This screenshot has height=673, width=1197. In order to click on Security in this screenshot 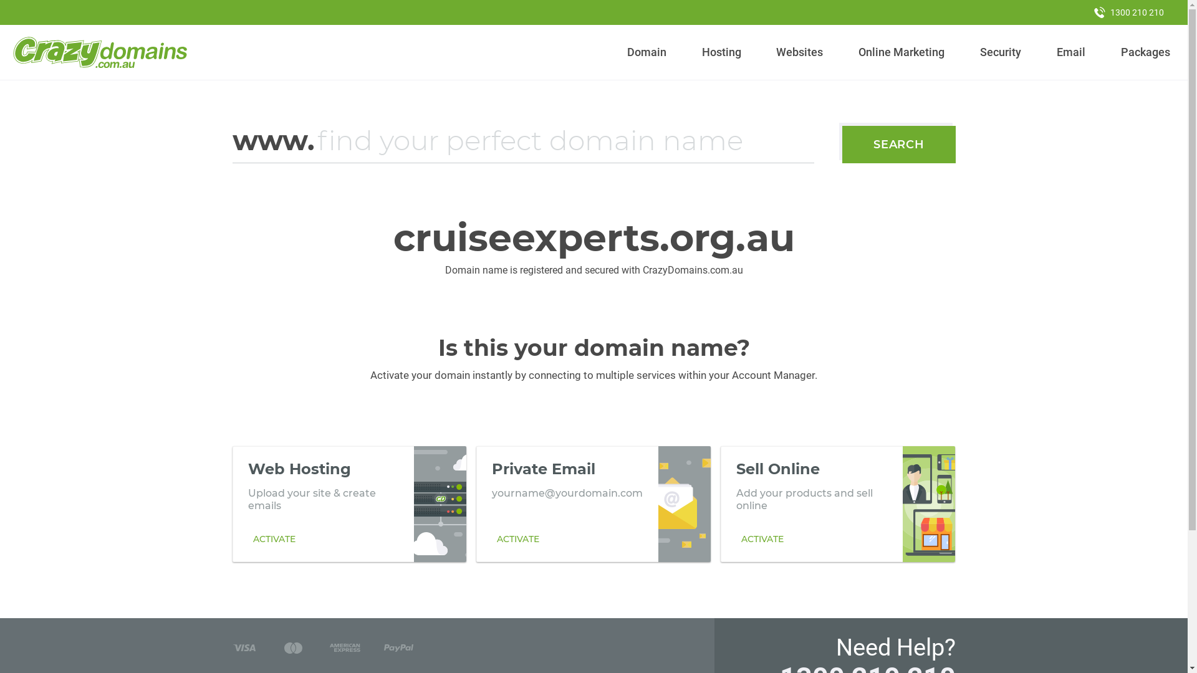, I will do `click(1001, 52)`.